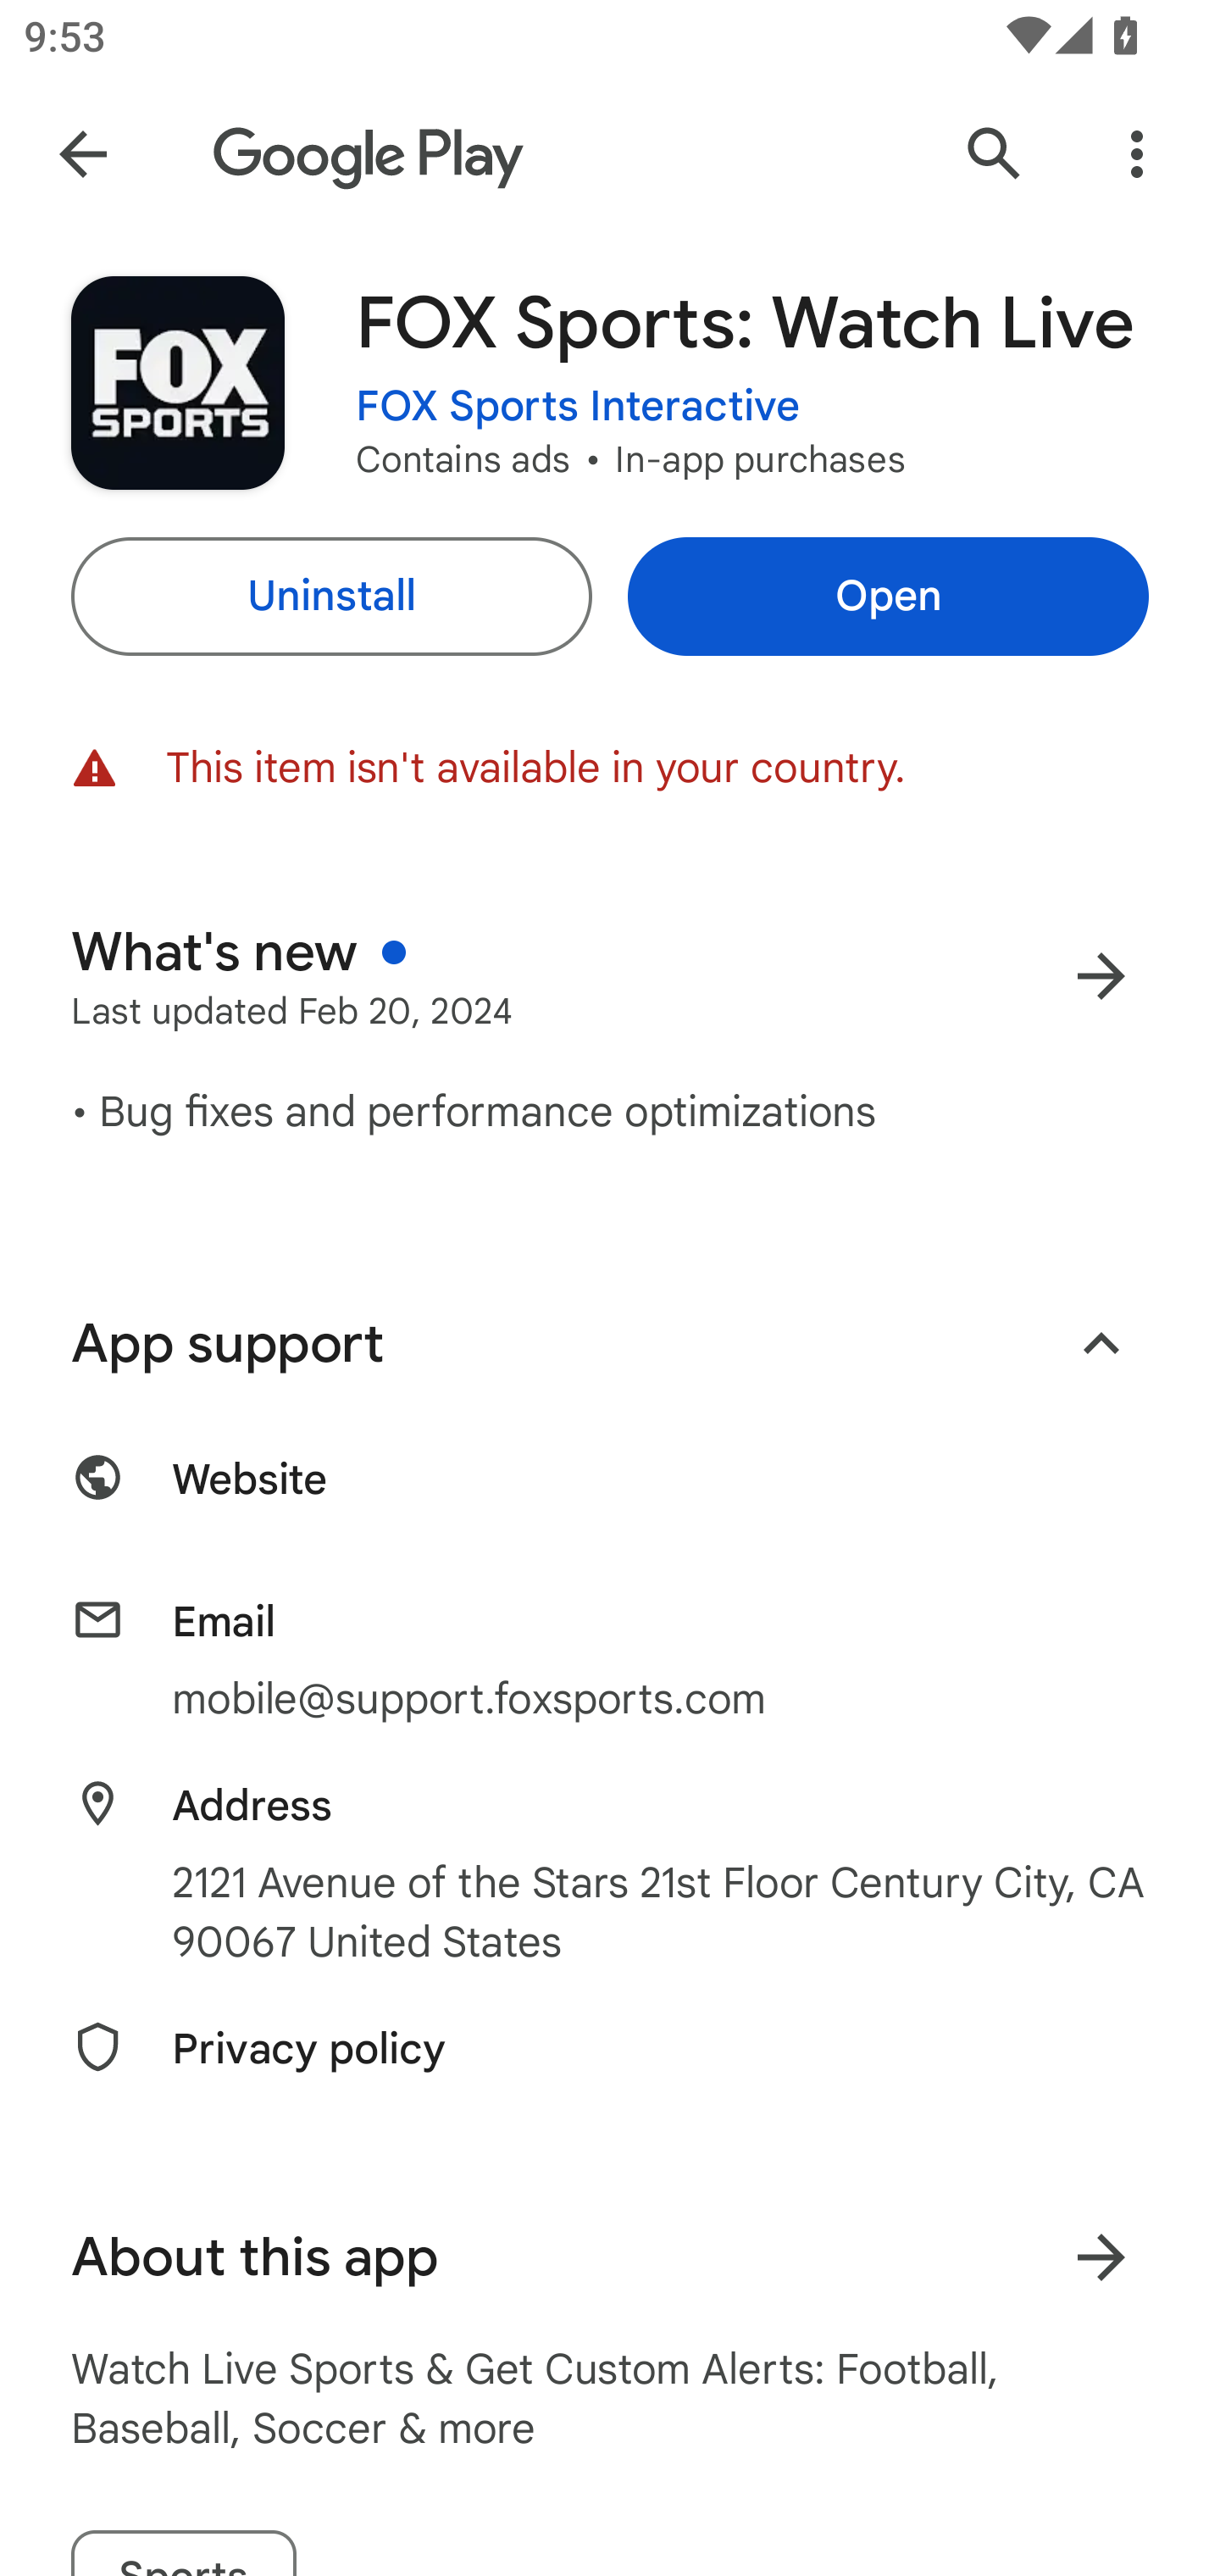  I want to click on Uninstall, so click(330, 597).